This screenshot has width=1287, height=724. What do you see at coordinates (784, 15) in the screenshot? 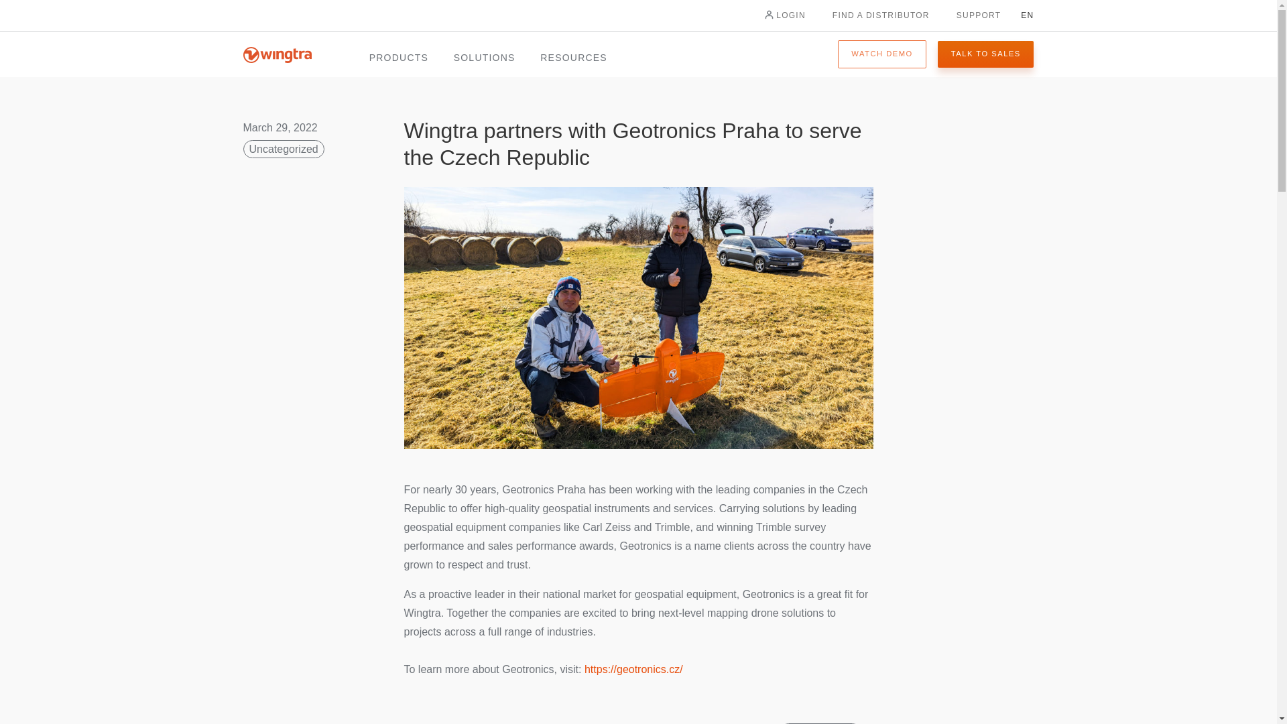
I see `LOGIN` at bounding box center [784, 15].